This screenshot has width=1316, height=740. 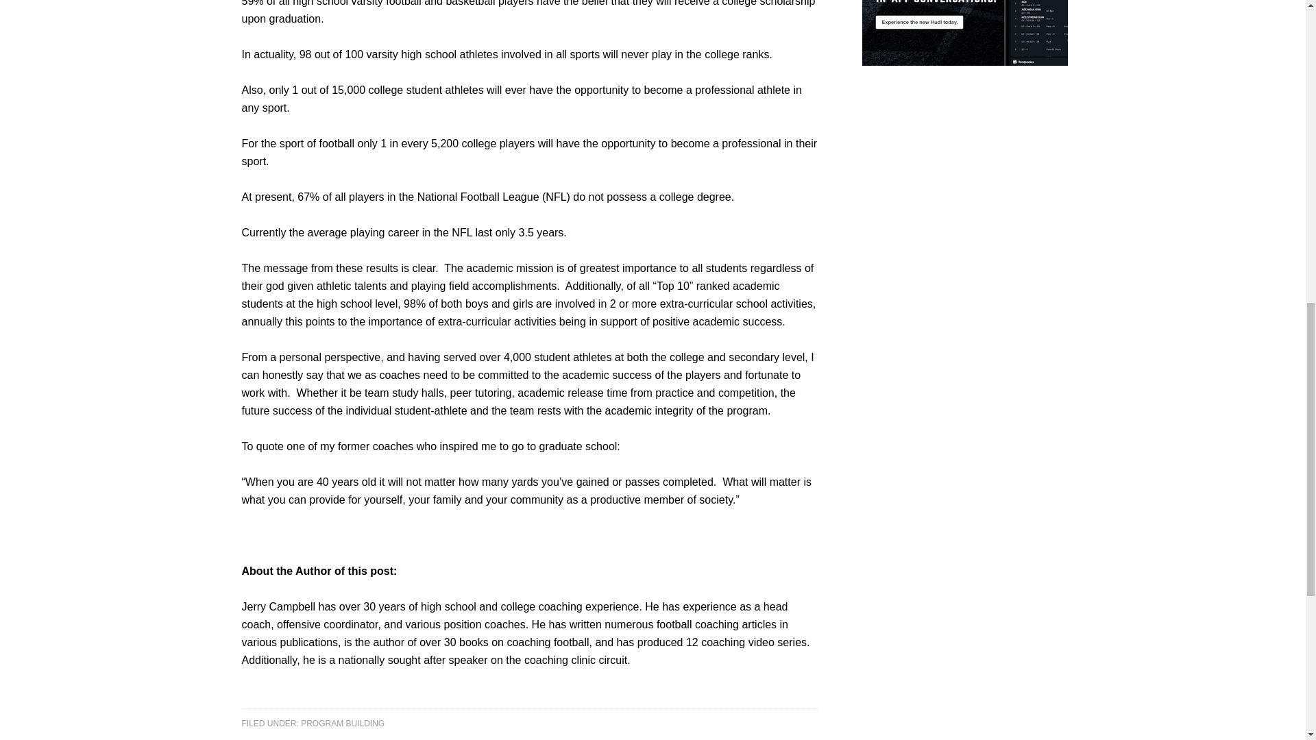 I want to click on 3rd party ad content, so click(x=964, y=33).